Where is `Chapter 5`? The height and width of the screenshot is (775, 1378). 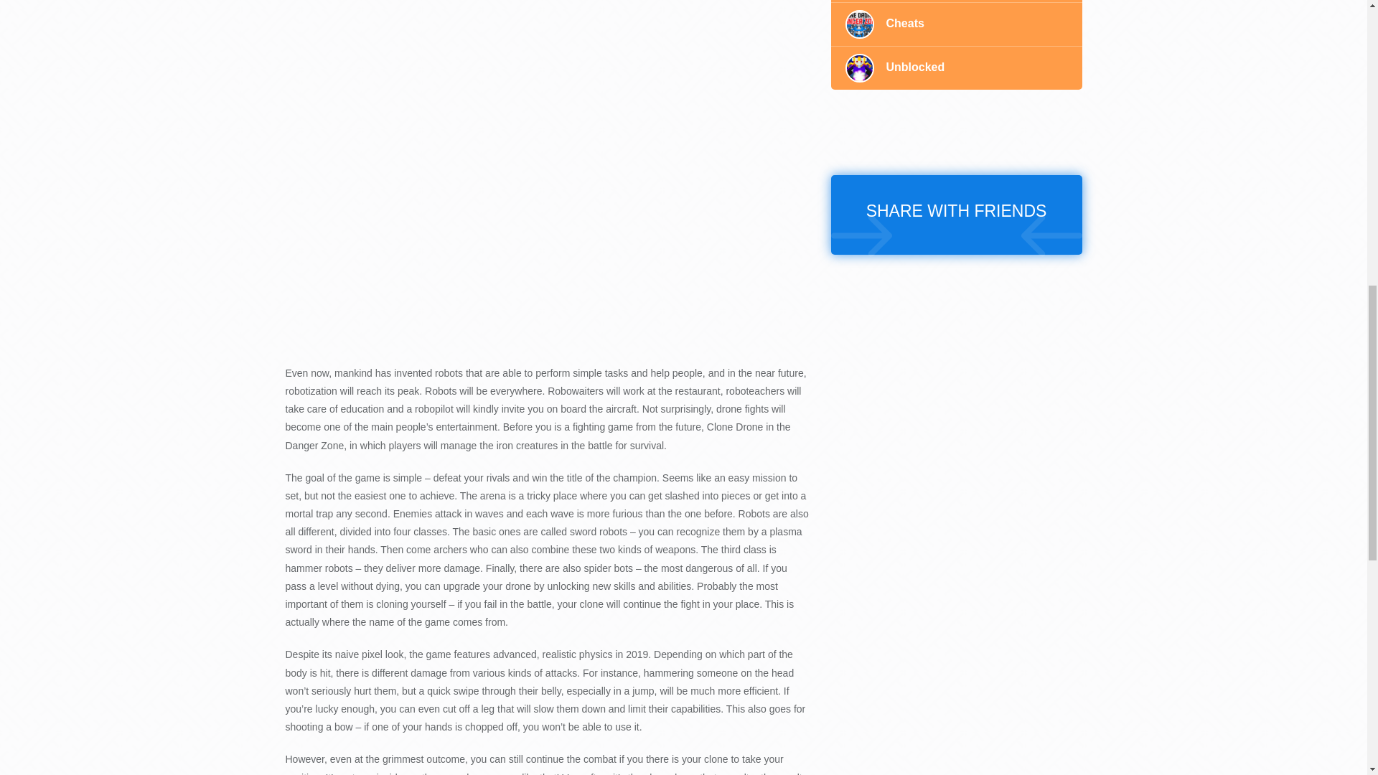 Chapter 5 is located at coordinates (956, 1).